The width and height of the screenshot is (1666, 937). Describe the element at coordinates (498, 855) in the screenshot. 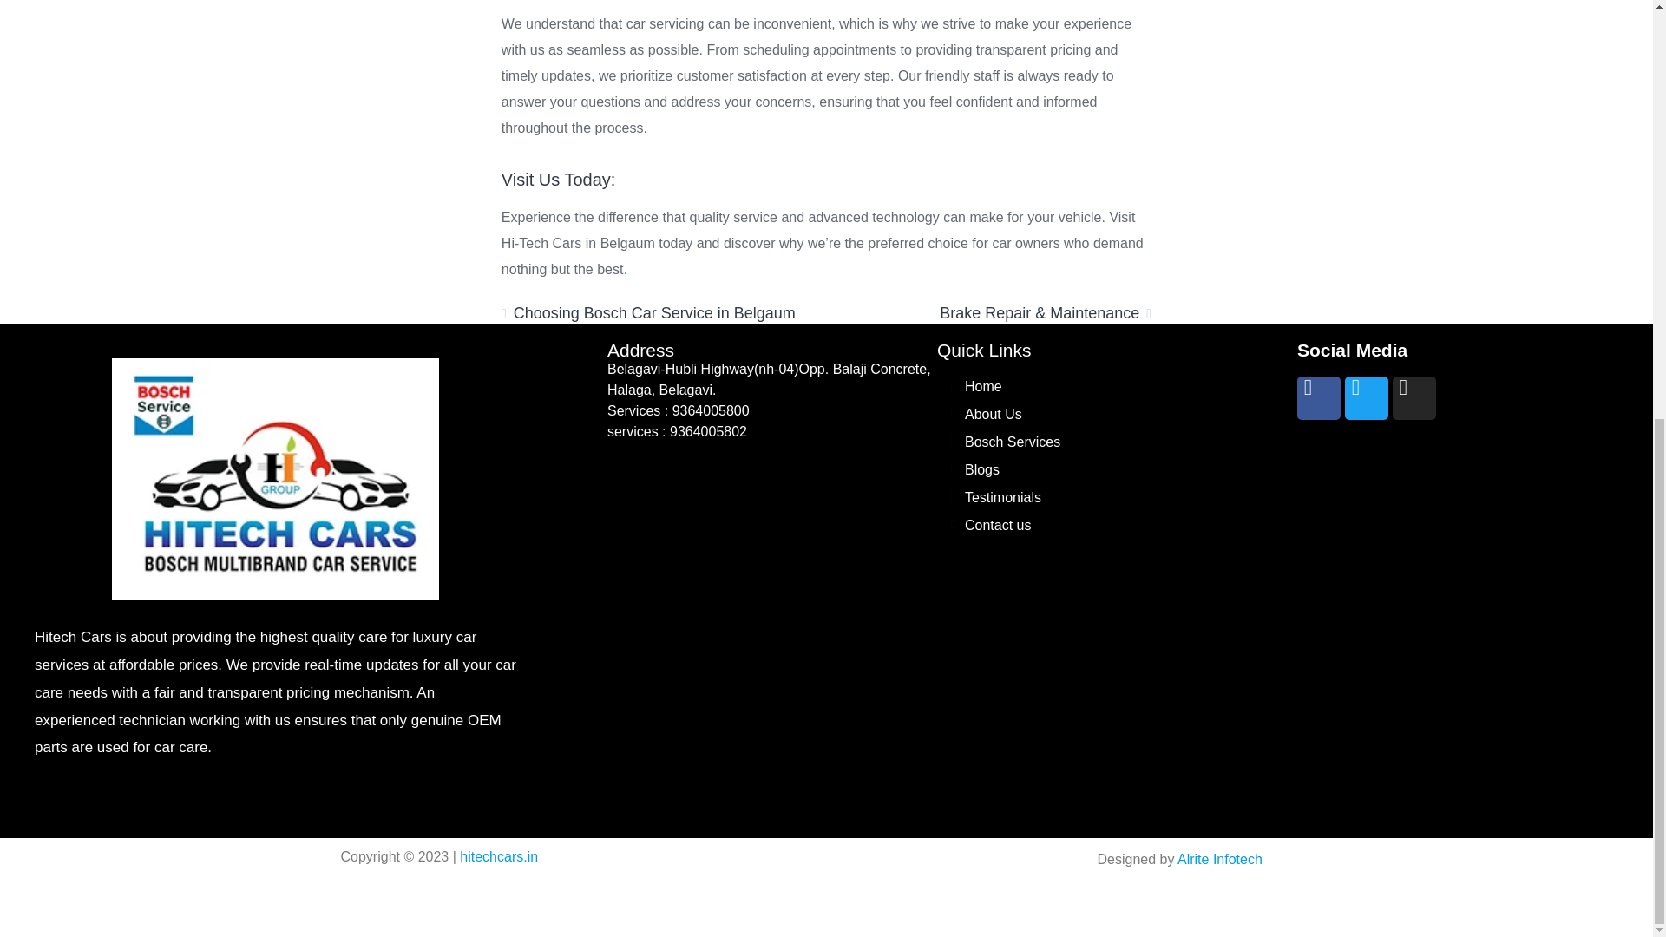

I see `hitechcars.in` at that location.